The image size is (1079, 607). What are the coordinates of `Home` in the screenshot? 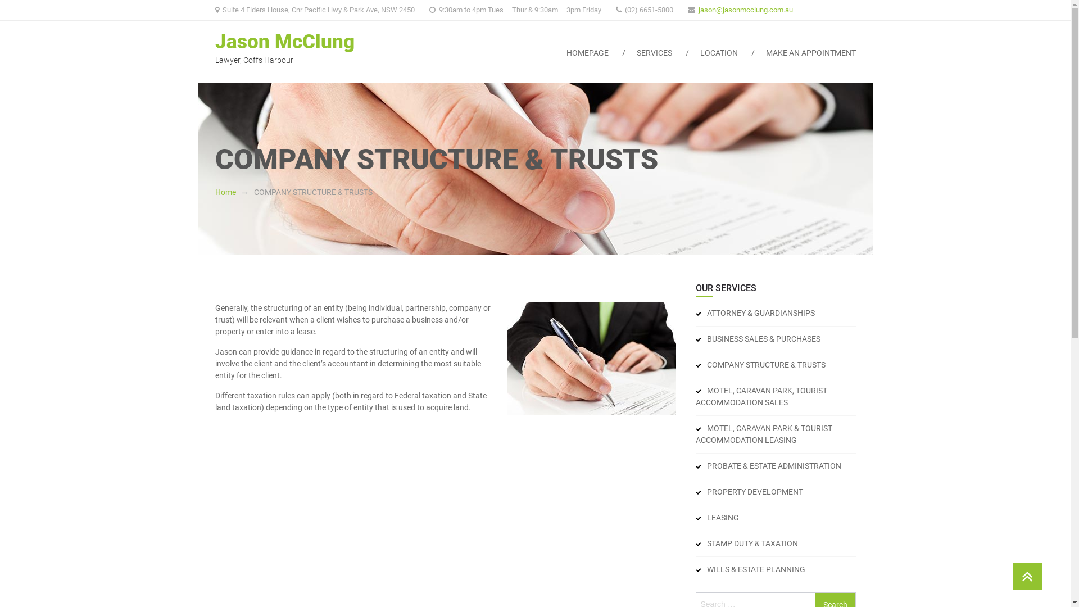 It's located at (225, 192).